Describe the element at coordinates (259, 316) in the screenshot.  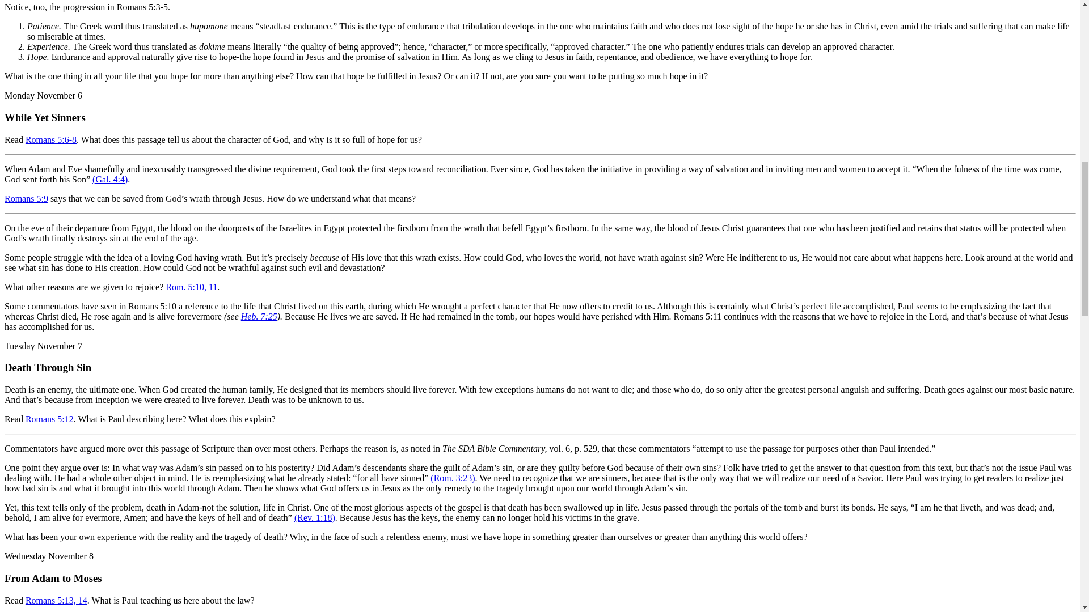
I see `Heb. 7:25` at that location.